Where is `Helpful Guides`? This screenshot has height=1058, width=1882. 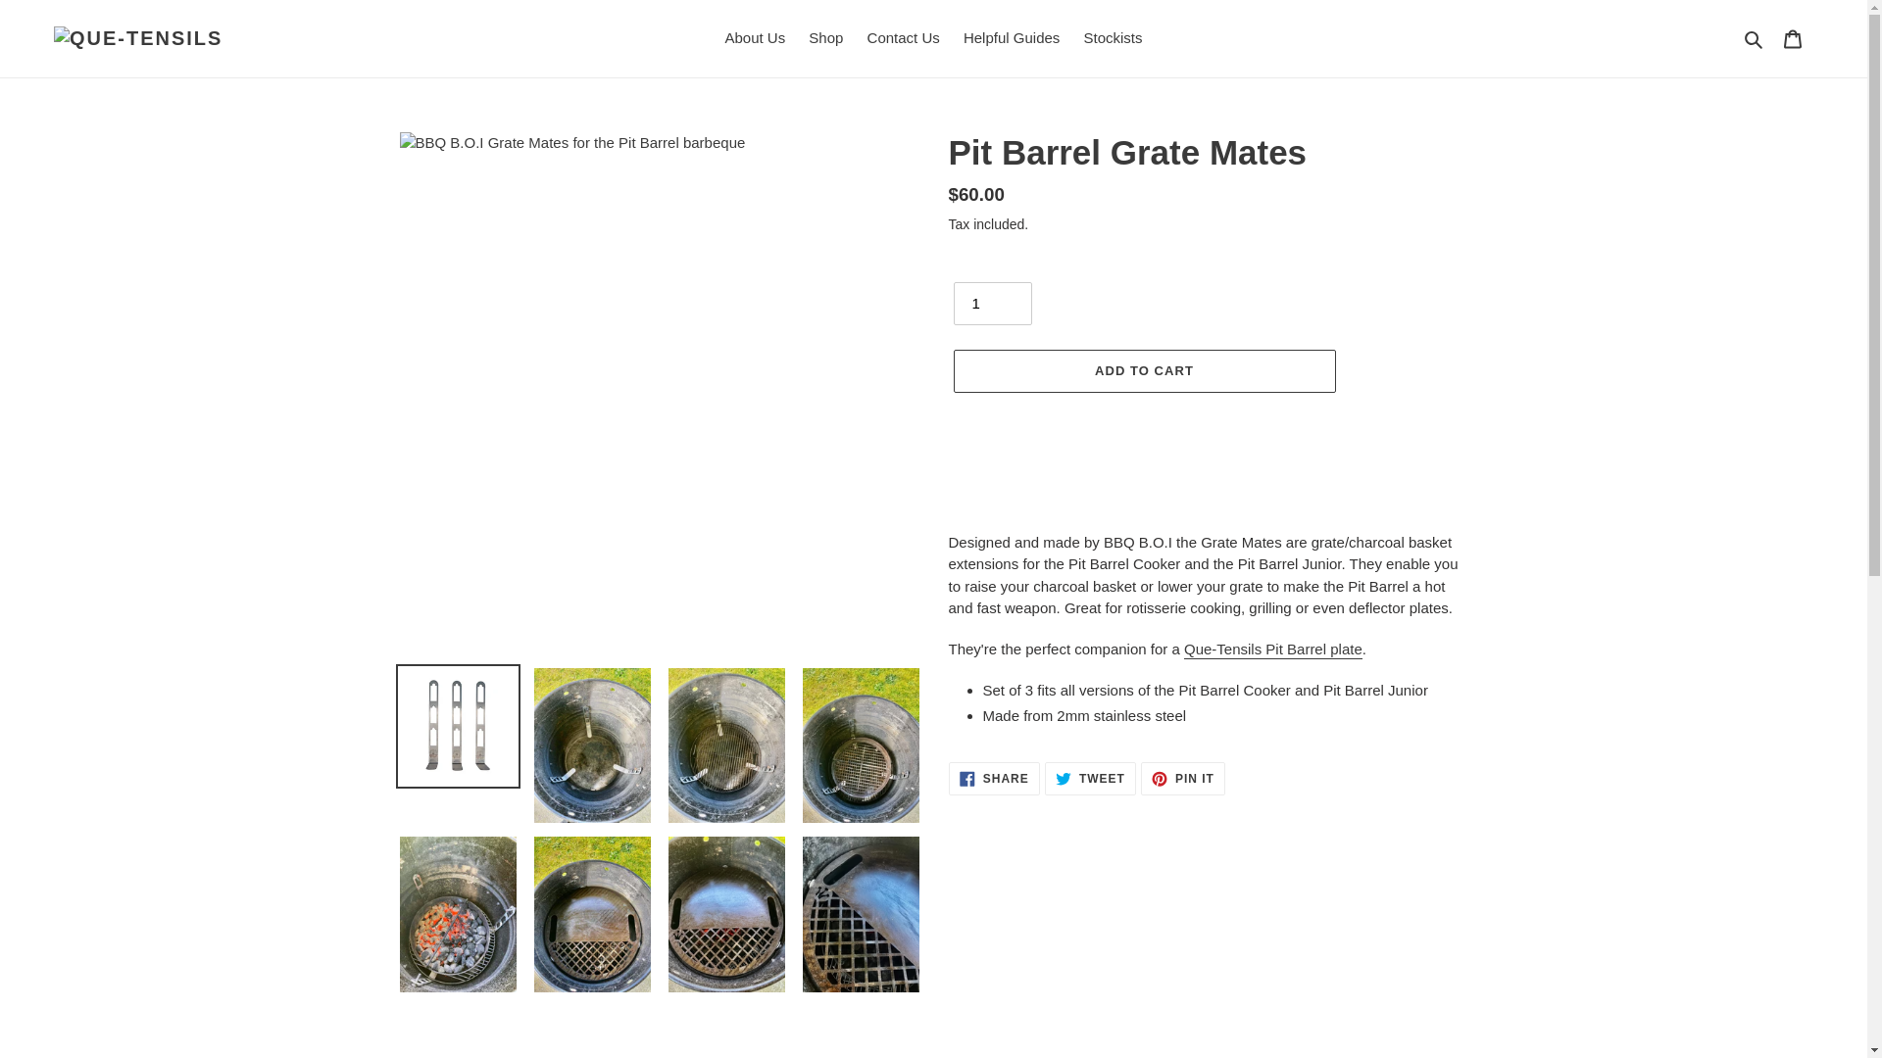 Helpful Guides is located at coordinates (1012, 38).